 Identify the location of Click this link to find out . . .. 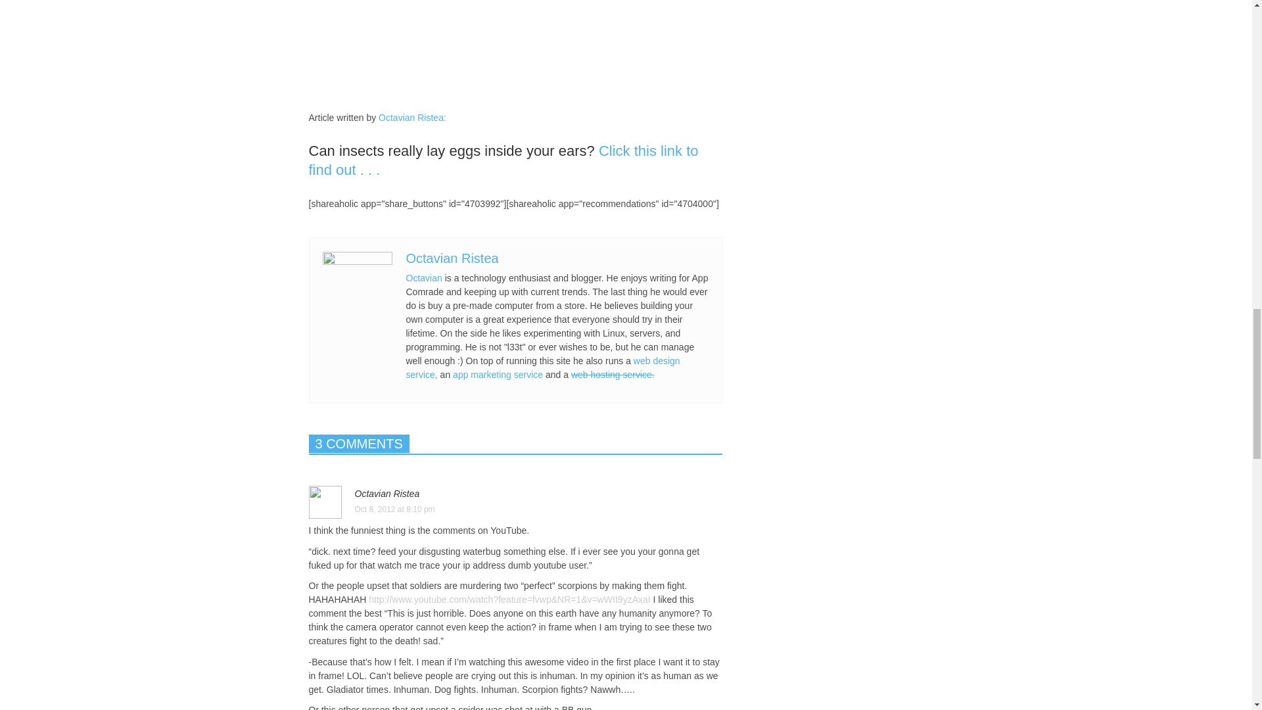
(503, 160).